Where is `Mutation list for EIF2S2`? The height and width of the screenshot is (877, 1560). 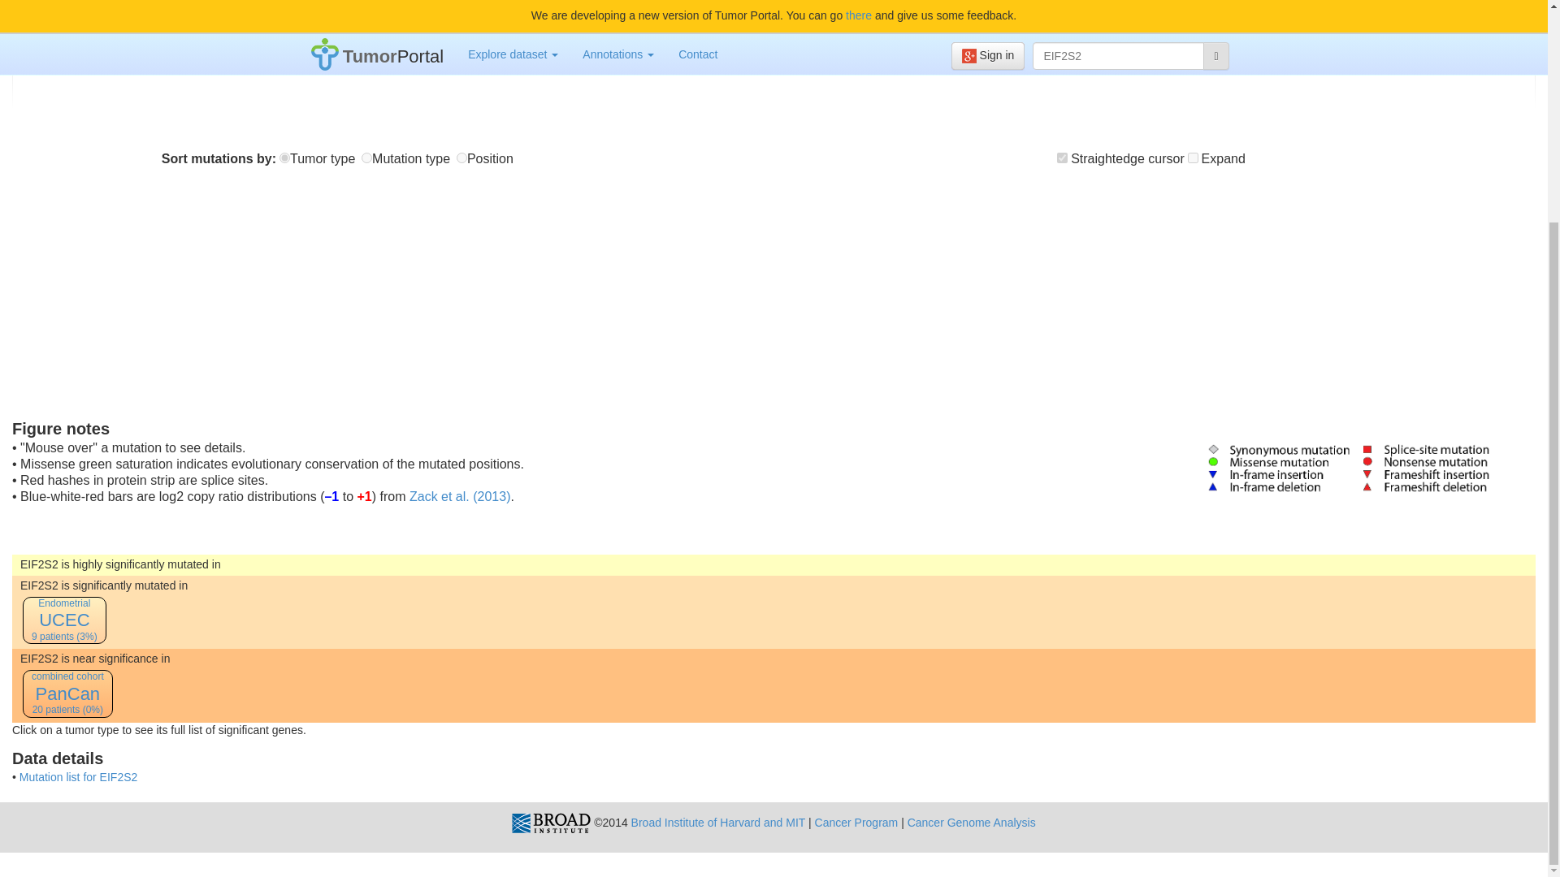
Mutation list for EIF2S2 is located at coordinates (78, 777).